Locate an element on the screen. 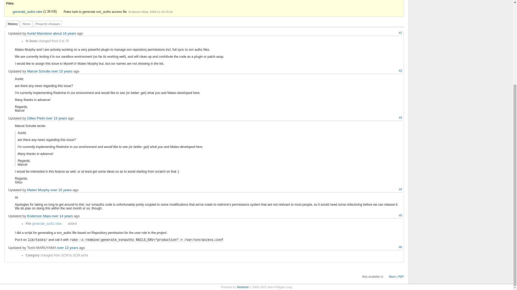 This screenshot has height=290, width=517. Notes is located at coordinates (26, 24).